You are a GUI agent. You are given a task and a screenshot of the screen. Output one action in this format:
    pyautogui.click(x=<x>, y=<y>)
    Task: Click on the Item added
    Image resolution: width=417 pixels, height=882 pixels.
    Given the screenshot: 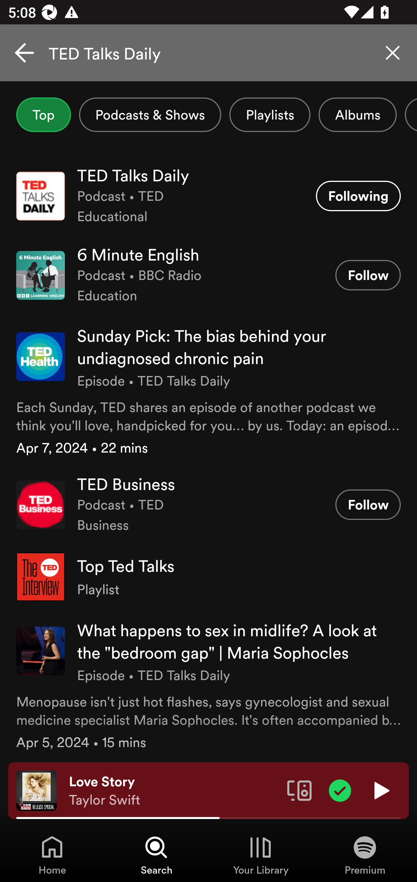 What is the action you would take?
    pyautogui.click(x=340, y=790)
    